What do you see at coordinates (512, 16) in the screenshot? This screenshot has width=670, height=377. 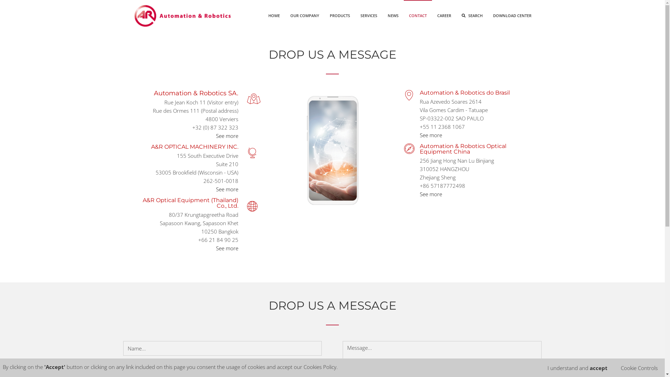 I see `DOWNLOAD CENTER` at bounding box center [512, 16].